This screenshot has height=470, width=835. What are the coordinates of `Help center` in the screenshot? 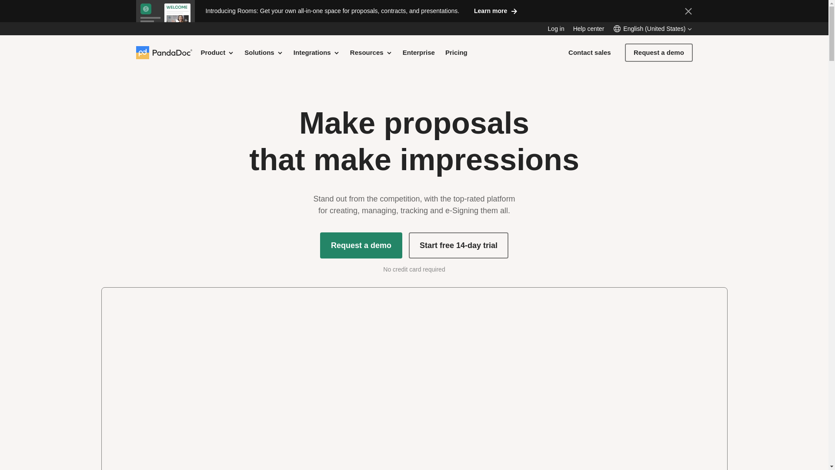 It's located at (589, 29).